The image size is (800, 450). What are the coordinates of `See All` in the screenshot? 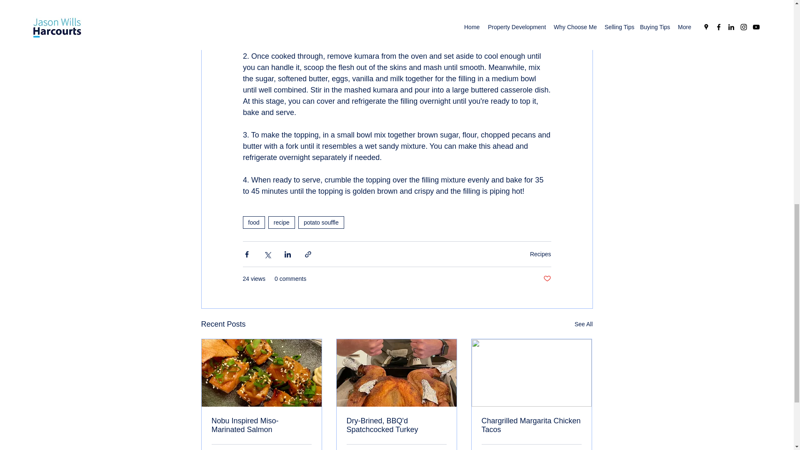 It's located at (583, 324).